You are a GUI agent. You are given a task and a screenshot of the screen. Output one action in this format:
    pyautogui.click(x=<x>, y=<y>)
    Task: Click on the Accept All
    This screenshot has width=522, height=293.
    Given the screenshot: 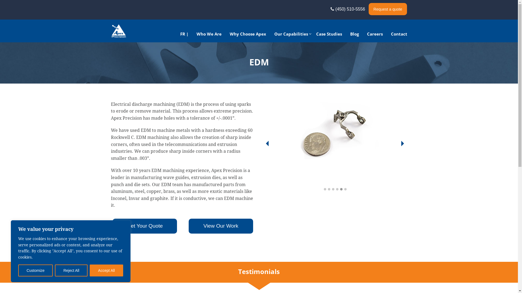 What is the action you would take?
    pyautogui.click(x=107, y=270)
    